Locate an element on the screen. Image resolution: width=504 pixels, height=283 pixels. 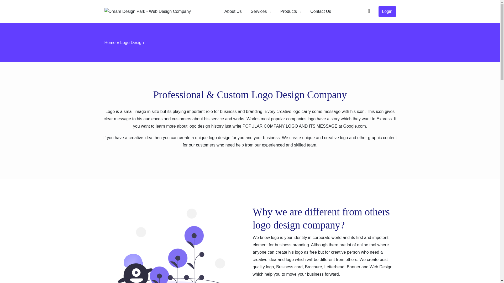
About Us is located at coordinates (233, 12).